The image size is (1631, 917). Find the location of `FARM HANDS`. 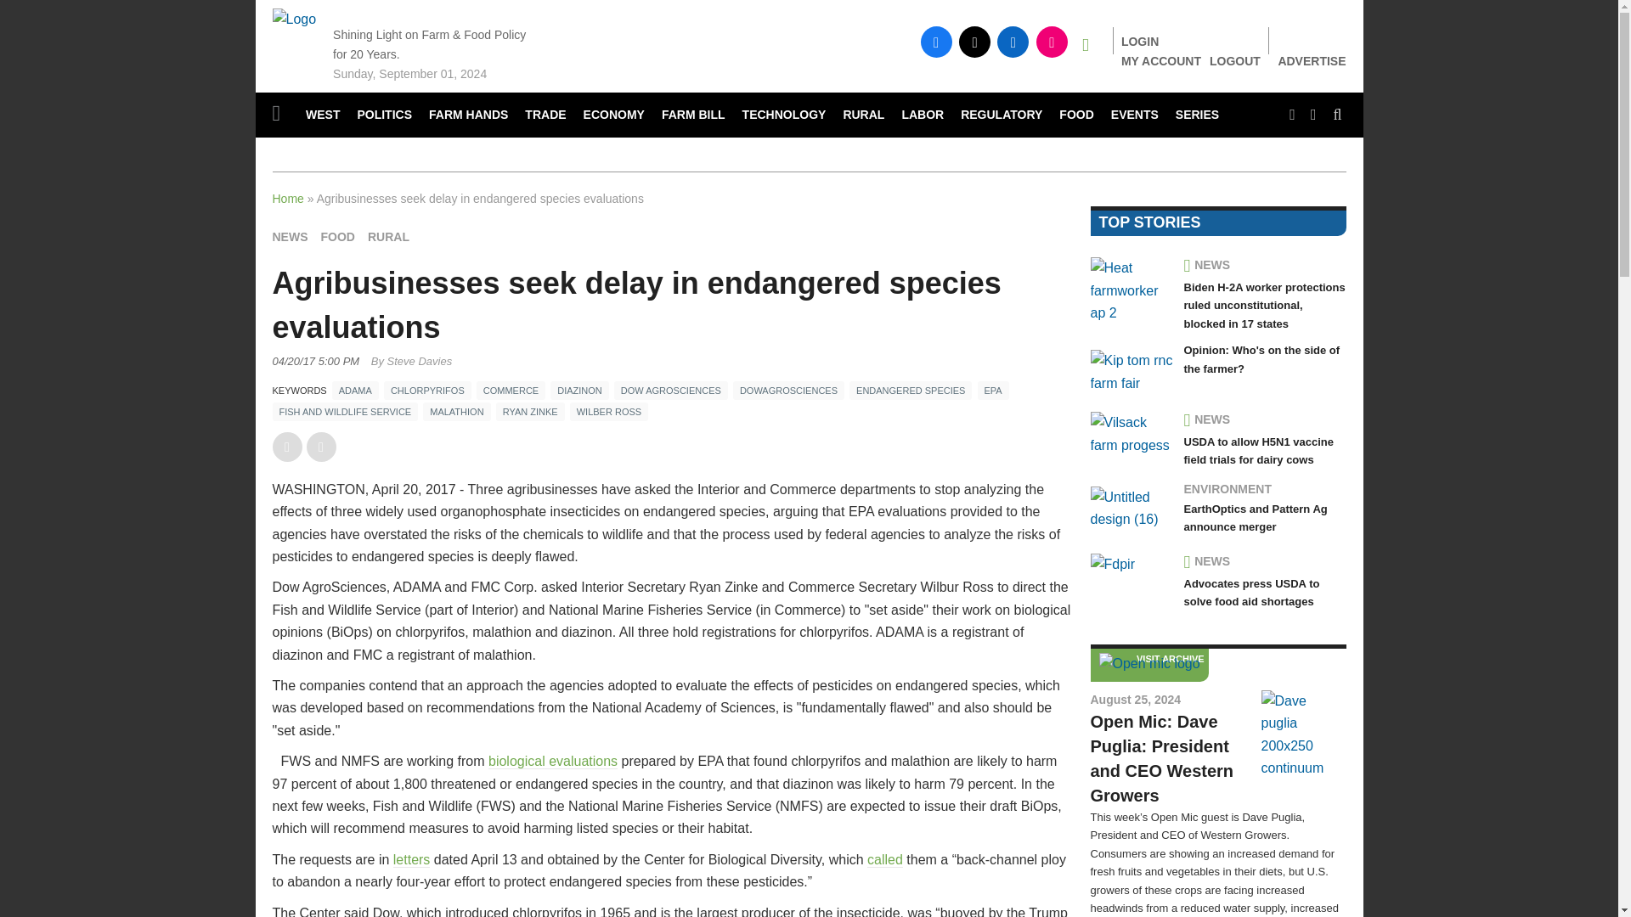

FARM HANDS is located at coordinates (469, 115).